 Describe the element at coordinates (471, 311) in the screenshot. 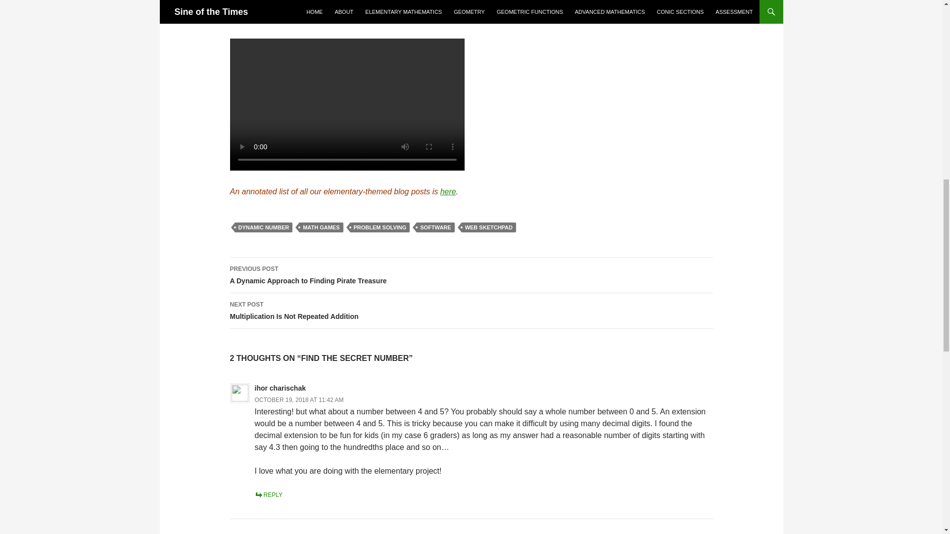

I see `ihor charischak` at that location.